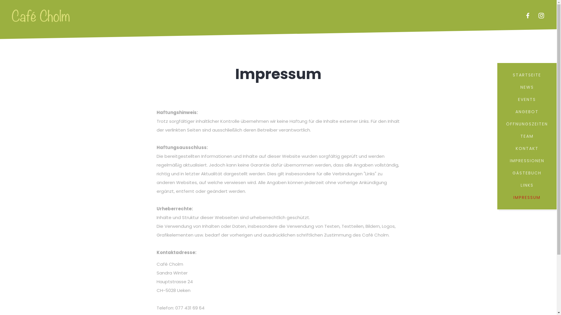 Image resolution: width=561 pixels, height=315 pixels. I want to click on TEAM, so click(527, 136).